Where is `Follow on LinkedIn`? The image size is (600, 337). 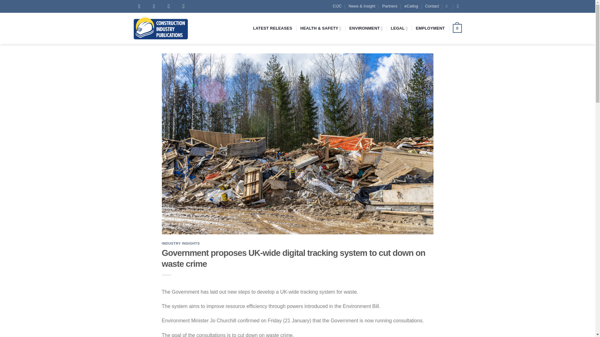 Follow on LinkedIn is located at coordinates (170, 6).